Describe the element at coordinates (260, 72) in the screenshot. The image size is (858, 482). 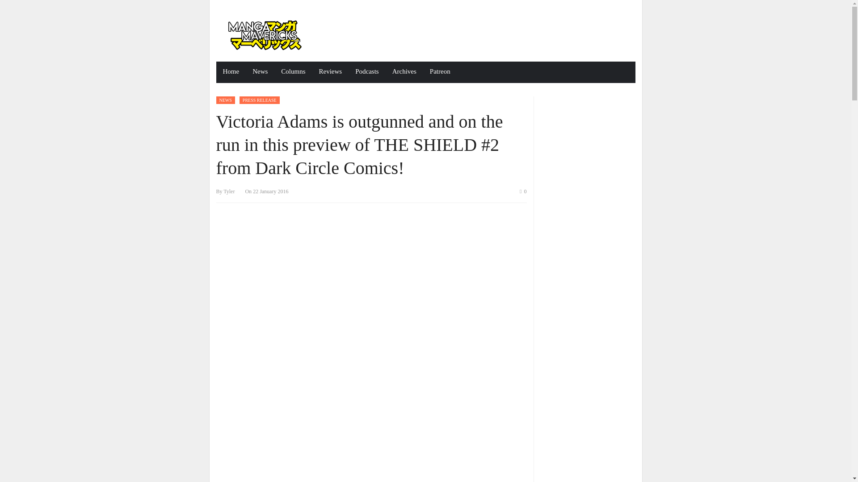
I see `News` at that location.